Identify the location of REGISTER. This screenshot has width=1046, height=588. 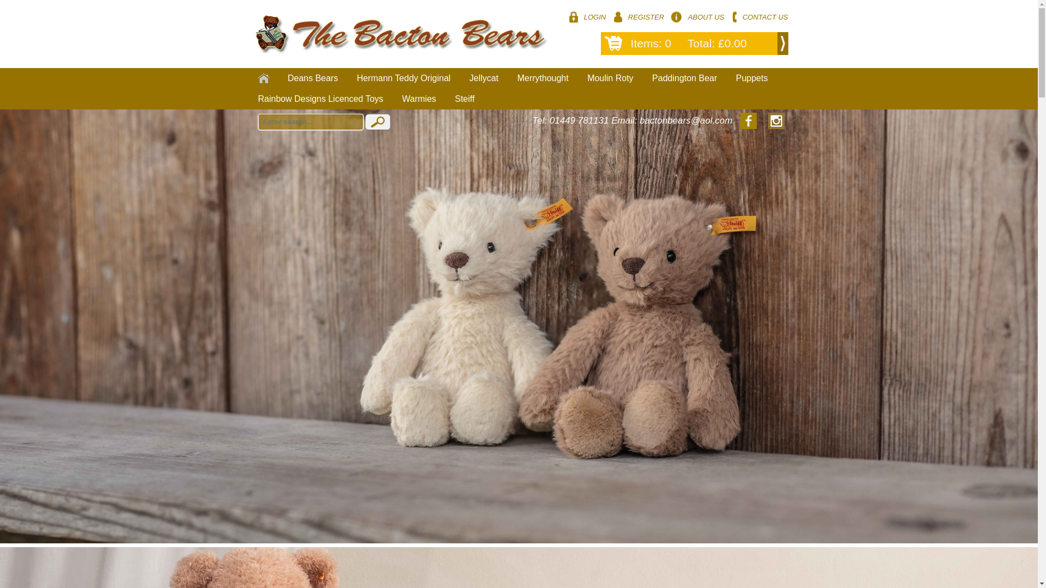
(638, 17).